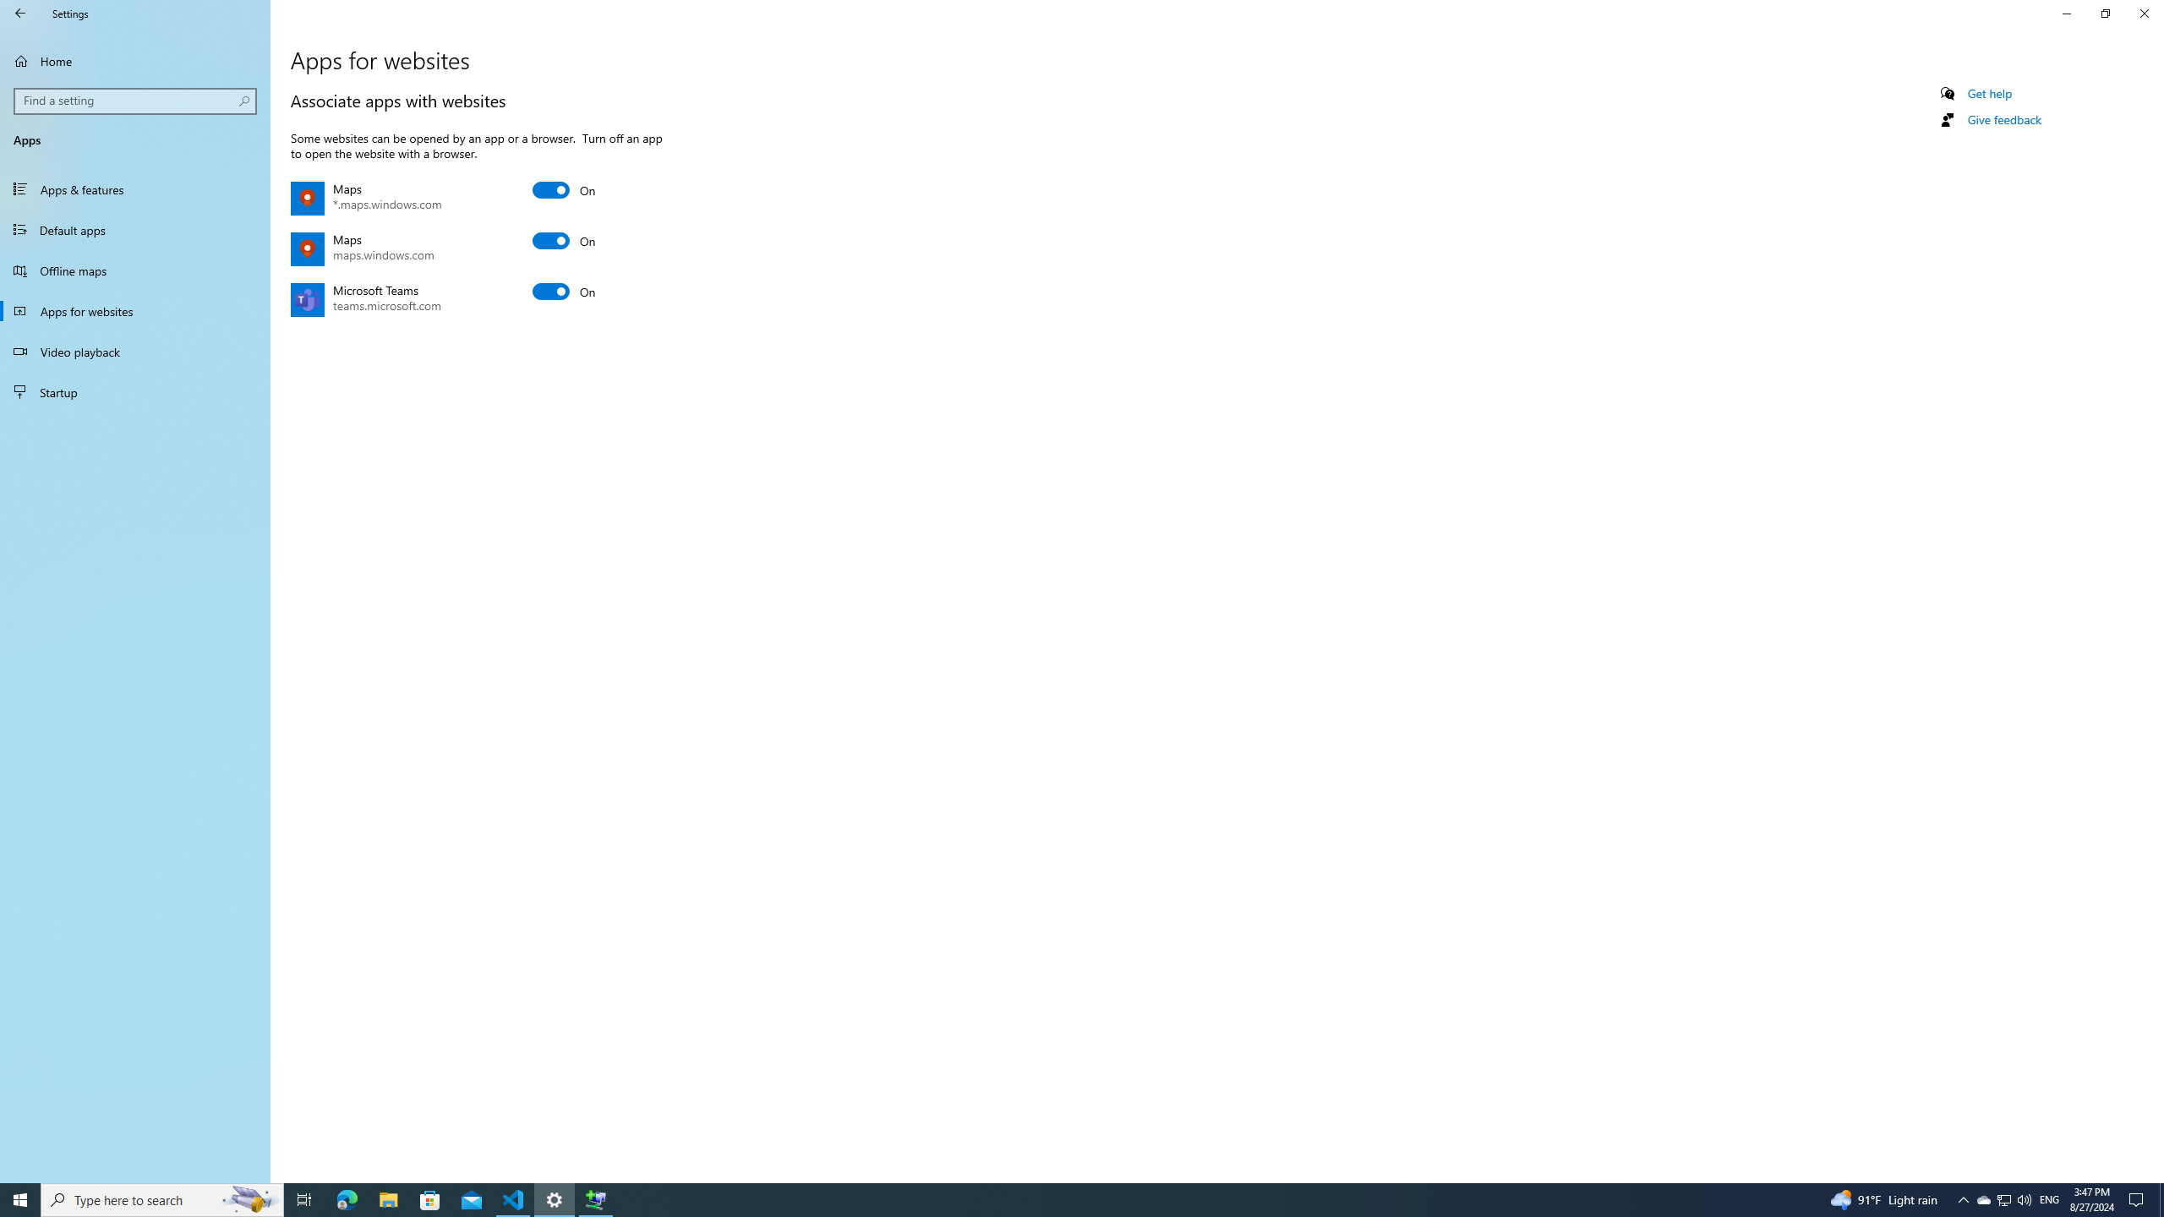 The height and width of the screenshot is (1217, 2164). I want to click on Microsoft Teams, so click(565, 291).